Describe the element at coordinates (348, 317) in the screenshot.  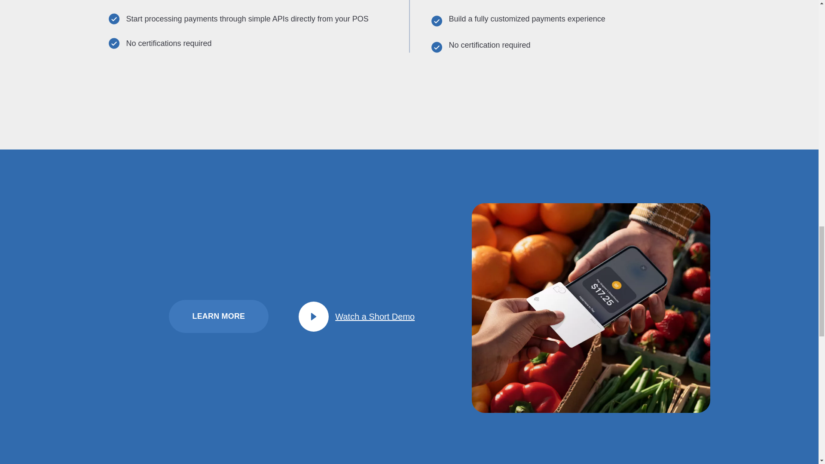
I see `Watch a Short Demo` at that location.